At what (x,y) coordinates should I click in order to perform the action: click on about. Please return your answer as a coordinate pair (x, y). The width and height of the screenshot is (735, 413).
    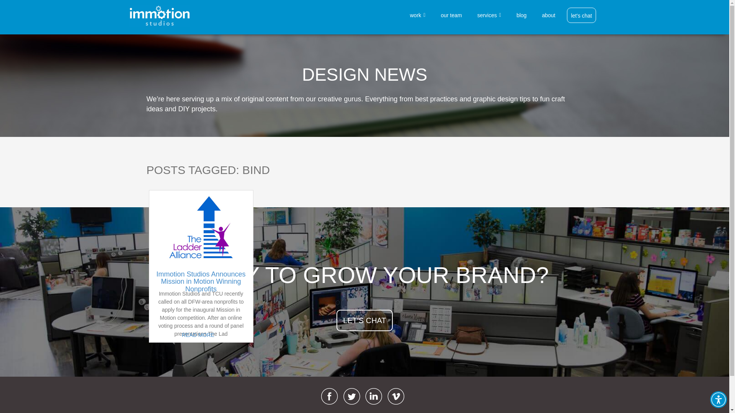
    Looking at the image, I should click on (549, 15).